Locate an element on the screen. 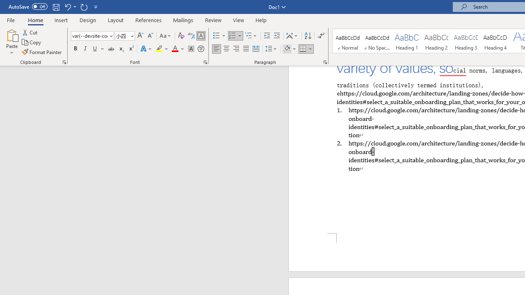 The height and width of the screenshot is (295, 525). Text Effects and Typography is located at coordinates (146, 49).